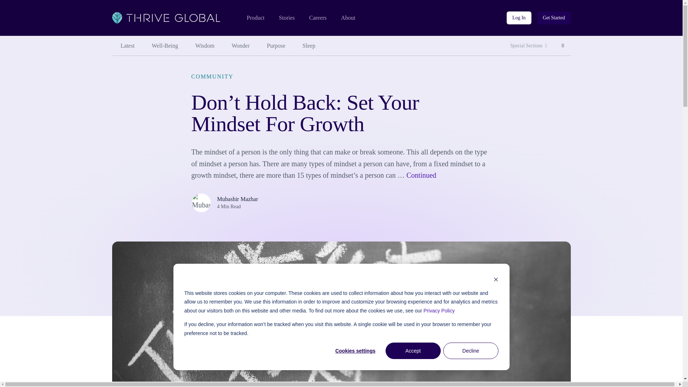 This screenshot has width=688, height=387. What do you see at coordinates (127, 46) in the screenshot?
I see `Wisdom` at bounding box center [127, 46].